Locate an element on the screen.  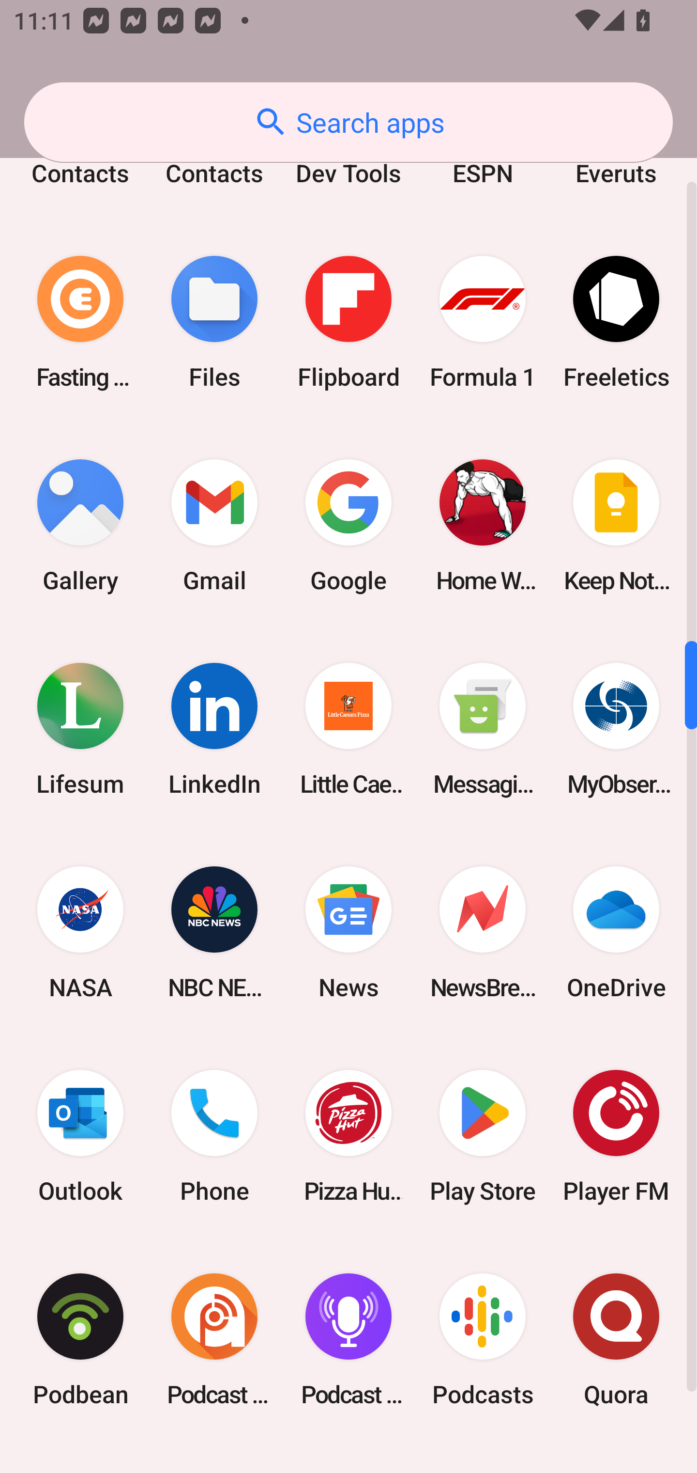
Gallery is located at coordinates (80, 526).